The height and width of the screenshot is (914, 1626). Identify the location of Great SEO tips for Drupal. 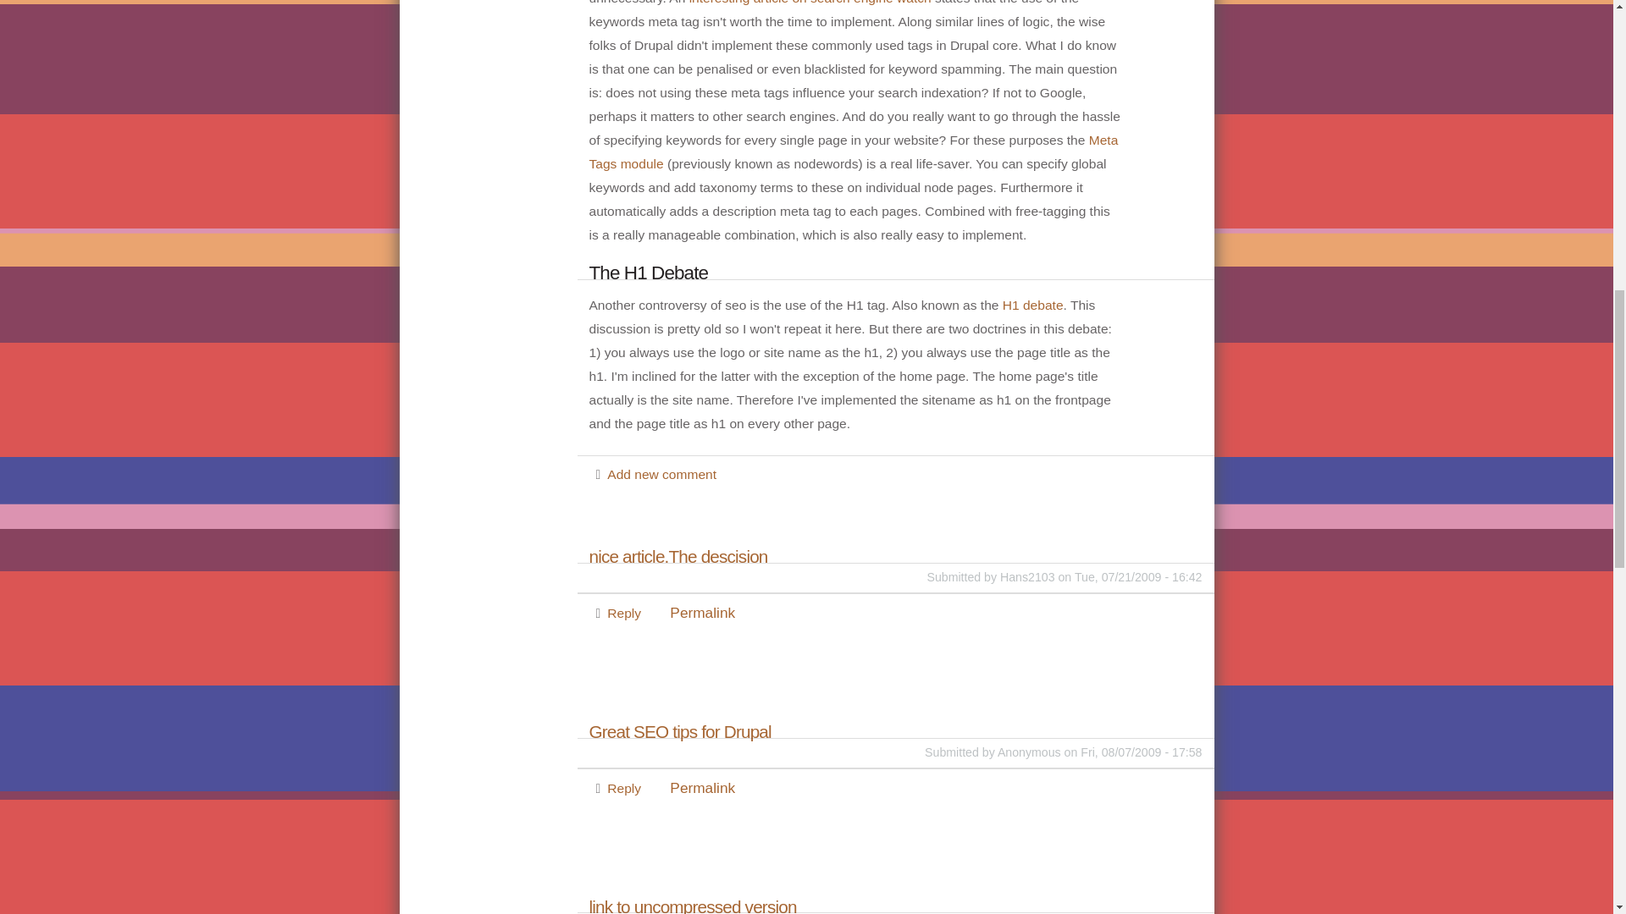
(896, 731).